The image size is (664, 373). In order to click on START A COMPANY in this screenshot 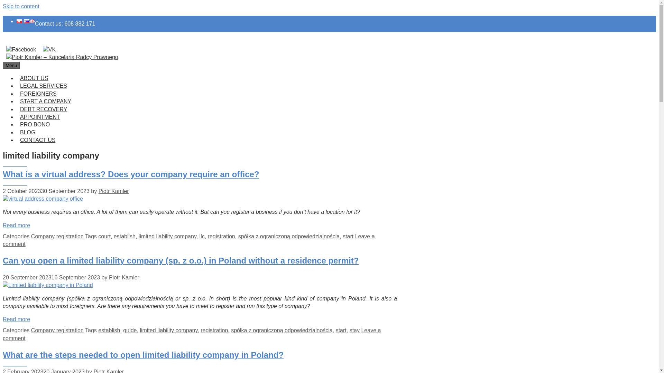, I will do `click(46, 102)`.